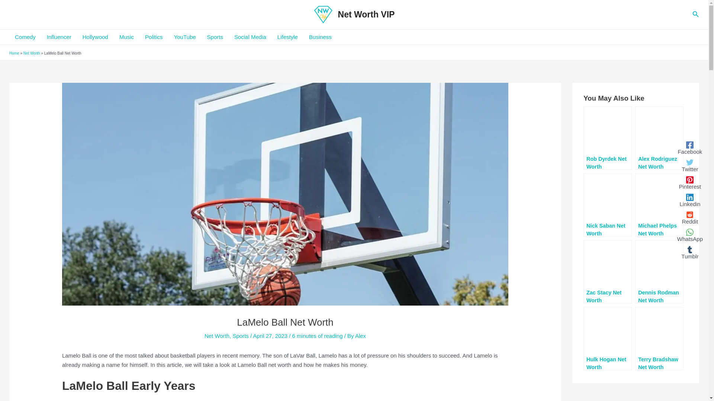  What do you see at coordinates (95, 37) in the screenshot?
I see `Hollywood` at bounding box center [95, 37].